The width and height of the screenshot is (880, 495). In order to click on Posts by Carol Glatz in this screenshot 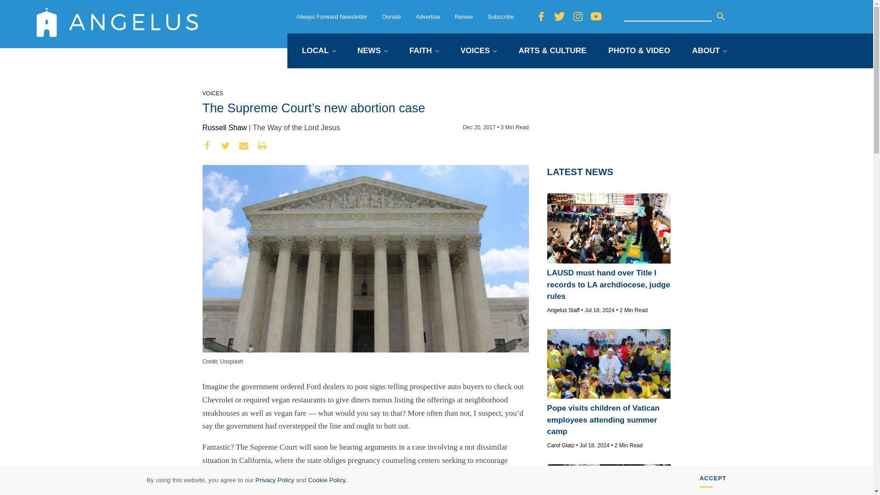, I will do `click(561, 445)`.